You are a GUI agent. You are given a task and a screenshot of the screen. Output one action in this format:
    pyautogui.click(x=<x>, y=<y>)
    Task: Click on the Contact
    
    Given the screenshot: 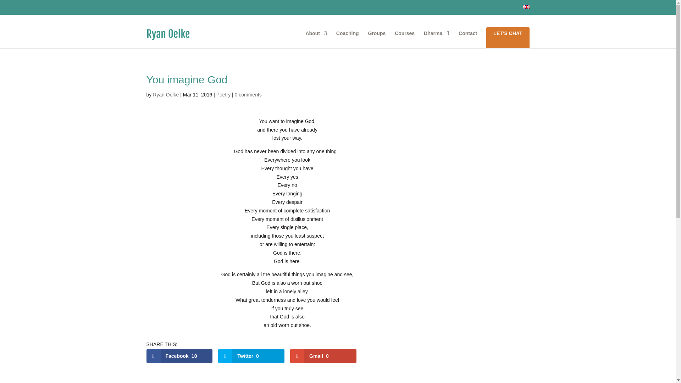 What is the action you would take?
    pyautogui.click(x=467, y=40)
    